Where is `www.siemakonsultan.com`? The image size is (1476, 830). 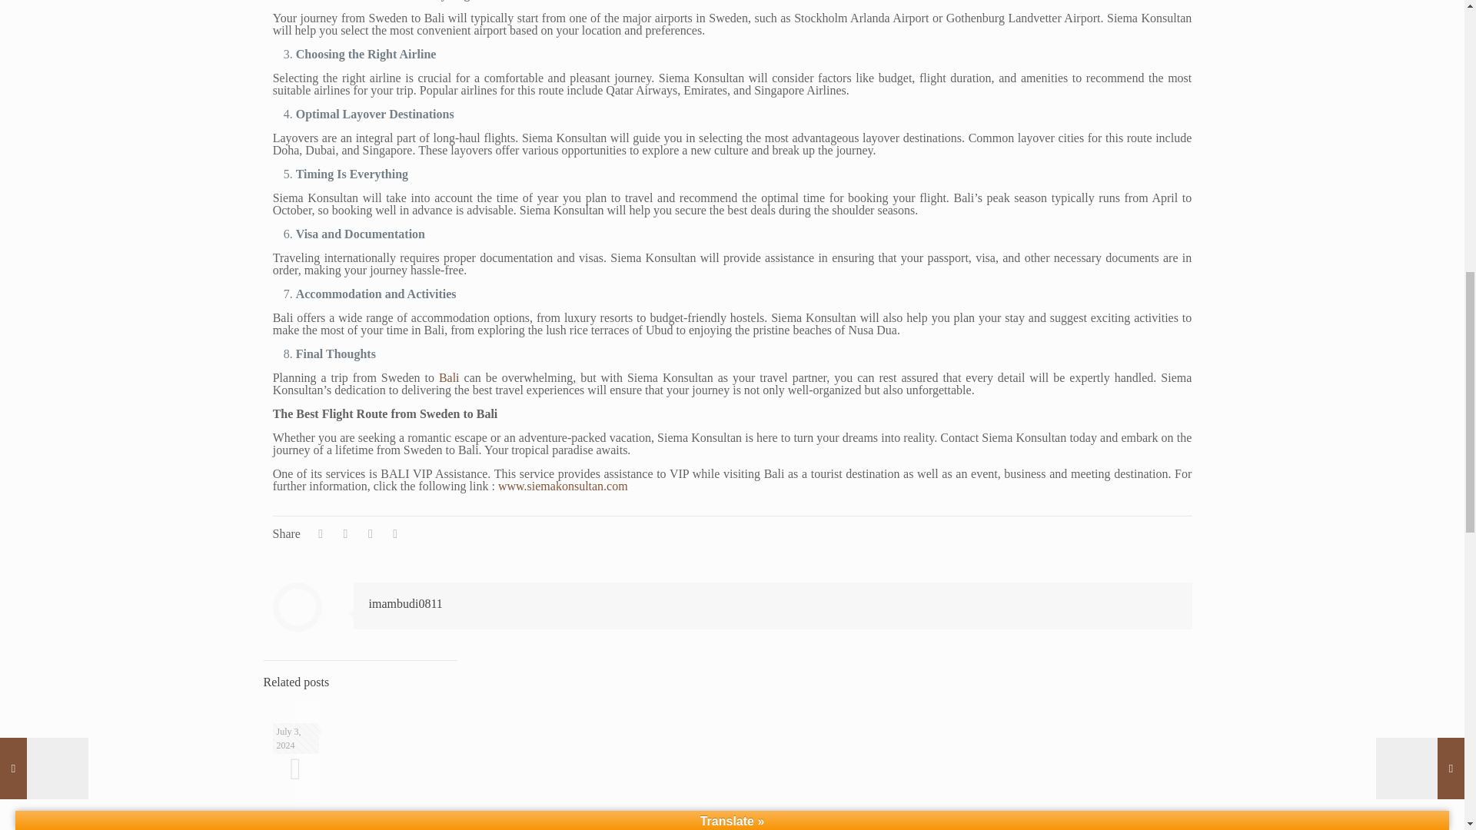
www.siemakonsultan.com is located at coordinates (563, 486).